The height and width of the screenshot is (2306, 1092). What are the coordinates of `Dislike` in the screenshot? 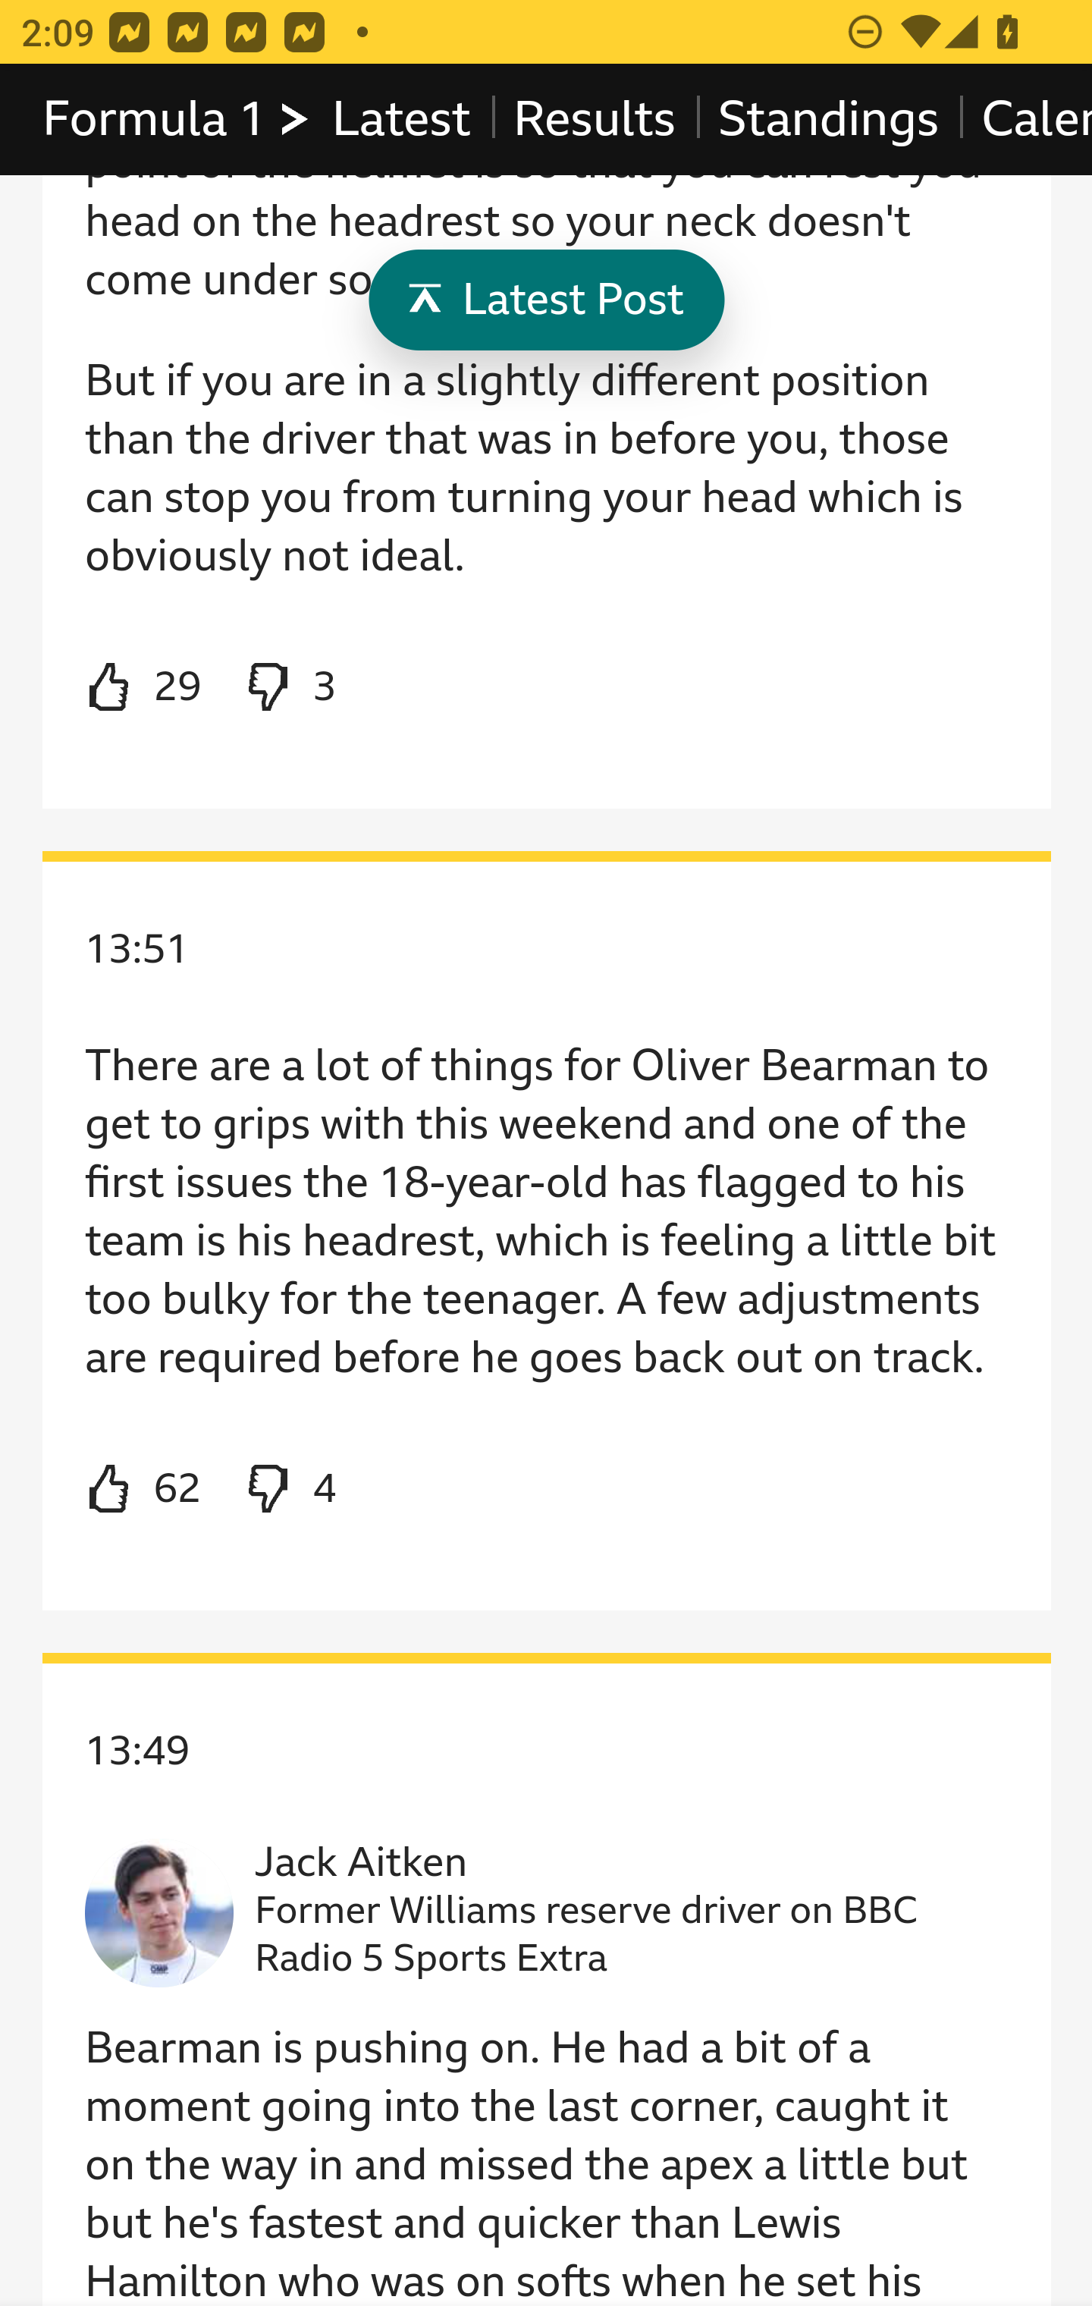 It's located at (288, 1489).